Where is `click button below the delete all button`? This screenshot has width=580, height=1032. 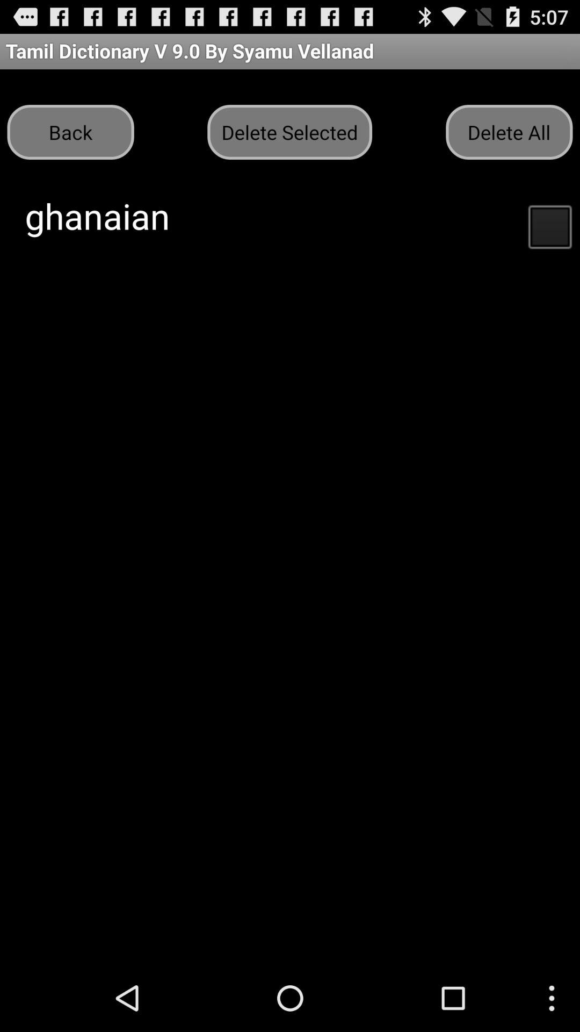 click button below the delete all button is located at coordinates (549, 226).